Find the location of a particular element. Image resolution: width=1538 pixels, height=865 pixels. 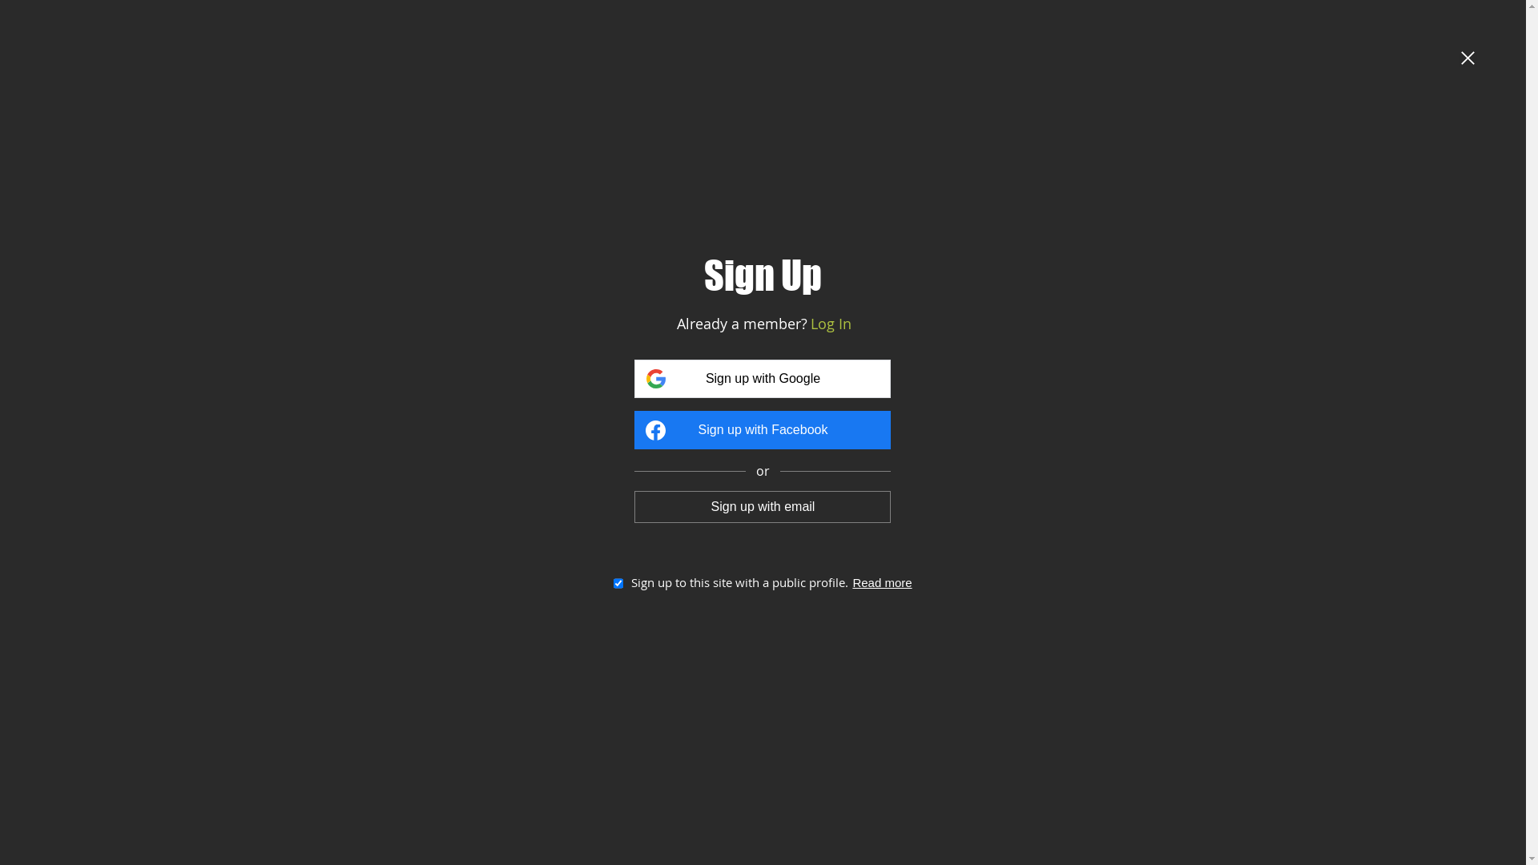

Log In is located at coordinates (831, 324).